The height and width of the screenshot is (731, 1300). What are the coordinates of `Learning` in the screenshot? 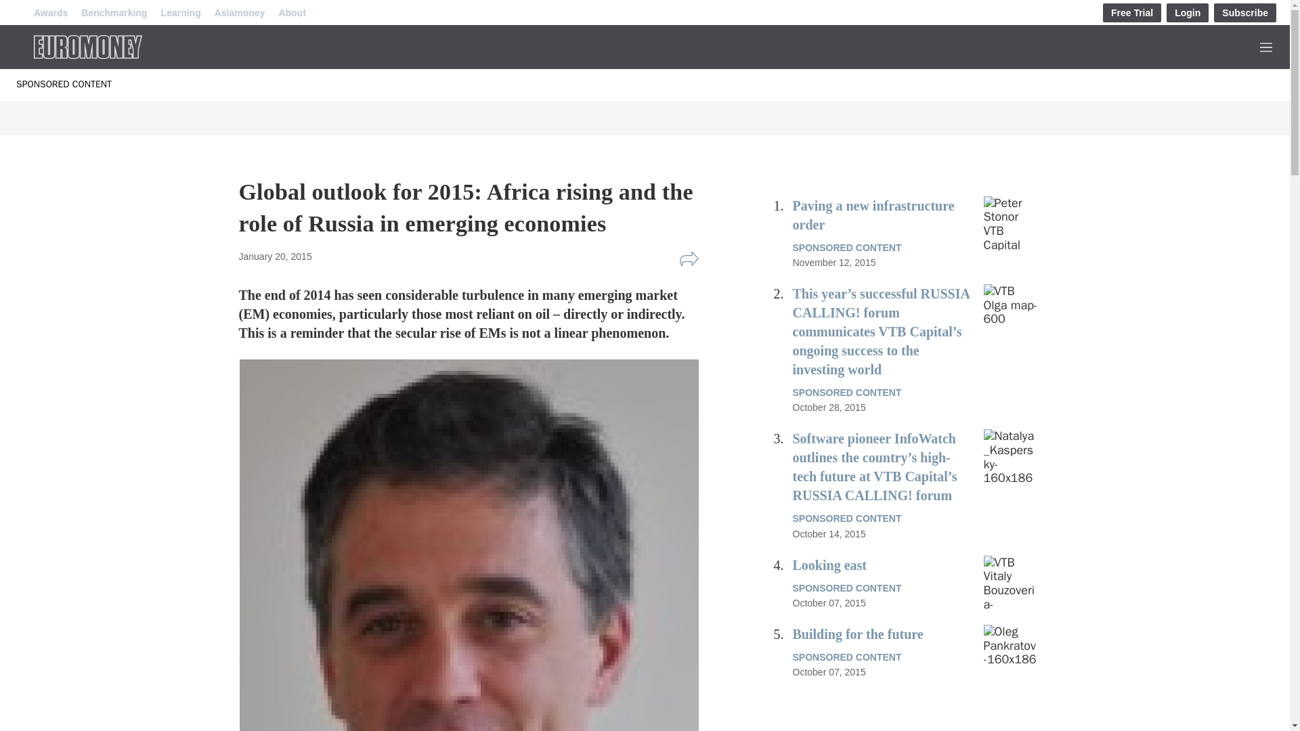 It's located at (181, 12).